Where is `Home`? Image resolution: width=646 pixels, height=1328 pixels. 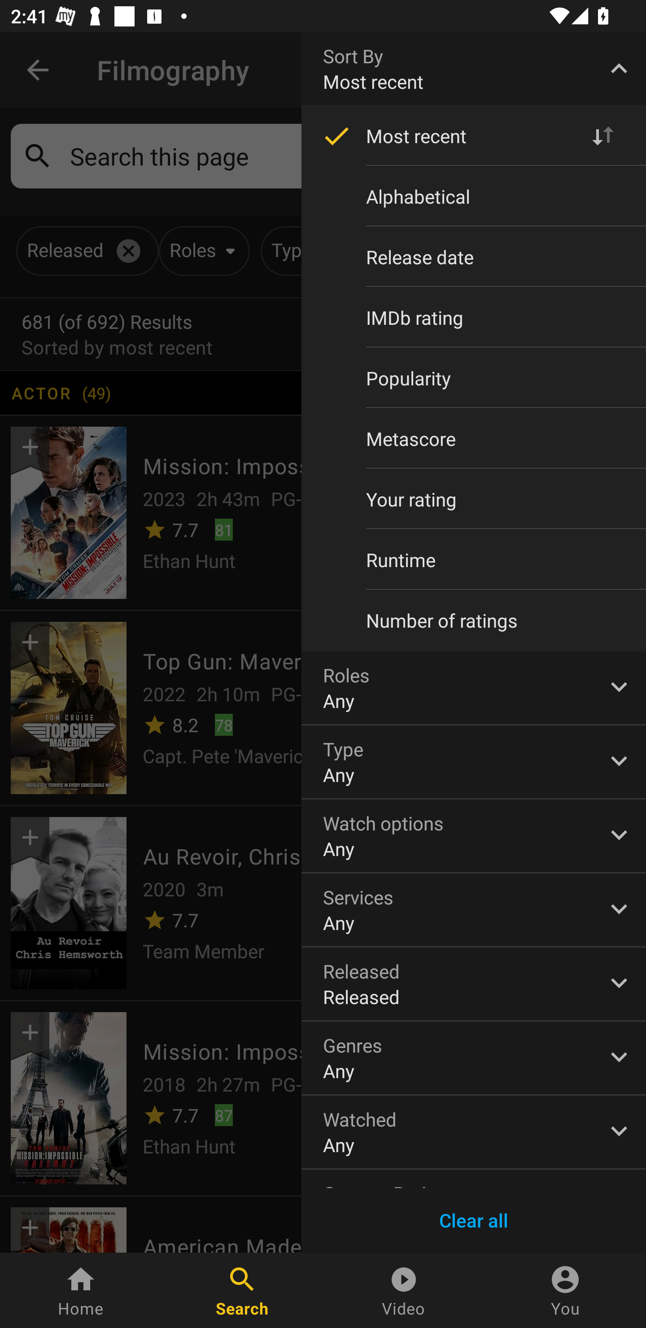 Home is located at coordinates (81, 1290).